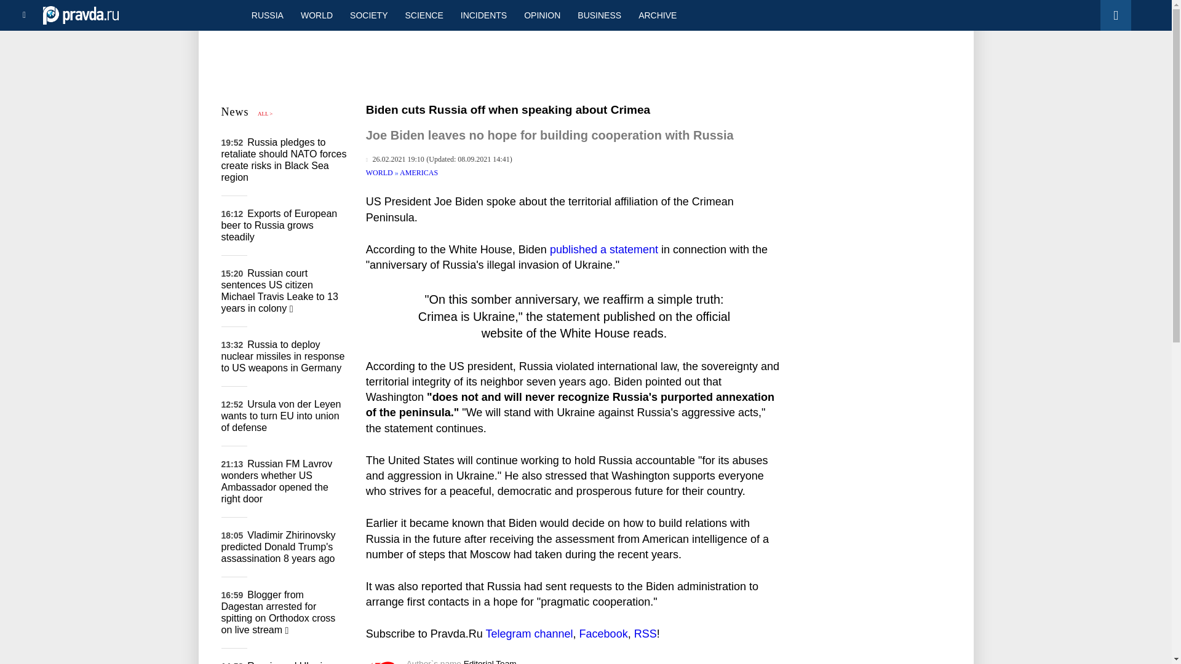 The image size is (1181, 664). I want to click on RSS, so click(645, 633).